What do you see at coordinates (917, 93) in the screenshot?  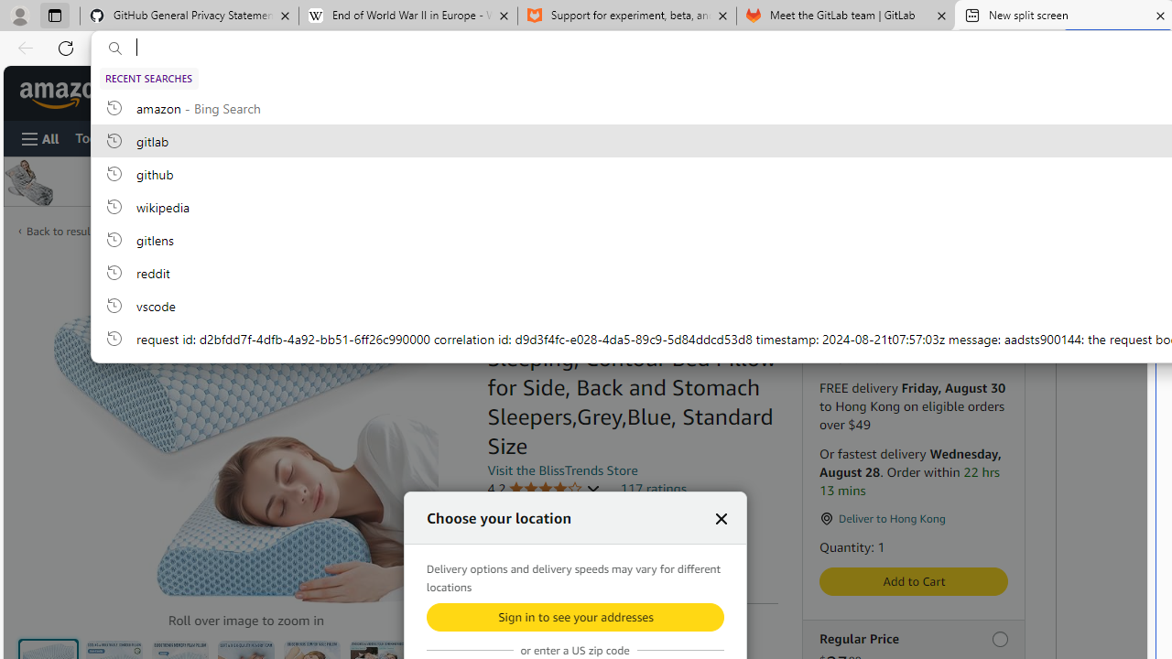 I see `Returns & Orders` at bounding box center [917, 93].